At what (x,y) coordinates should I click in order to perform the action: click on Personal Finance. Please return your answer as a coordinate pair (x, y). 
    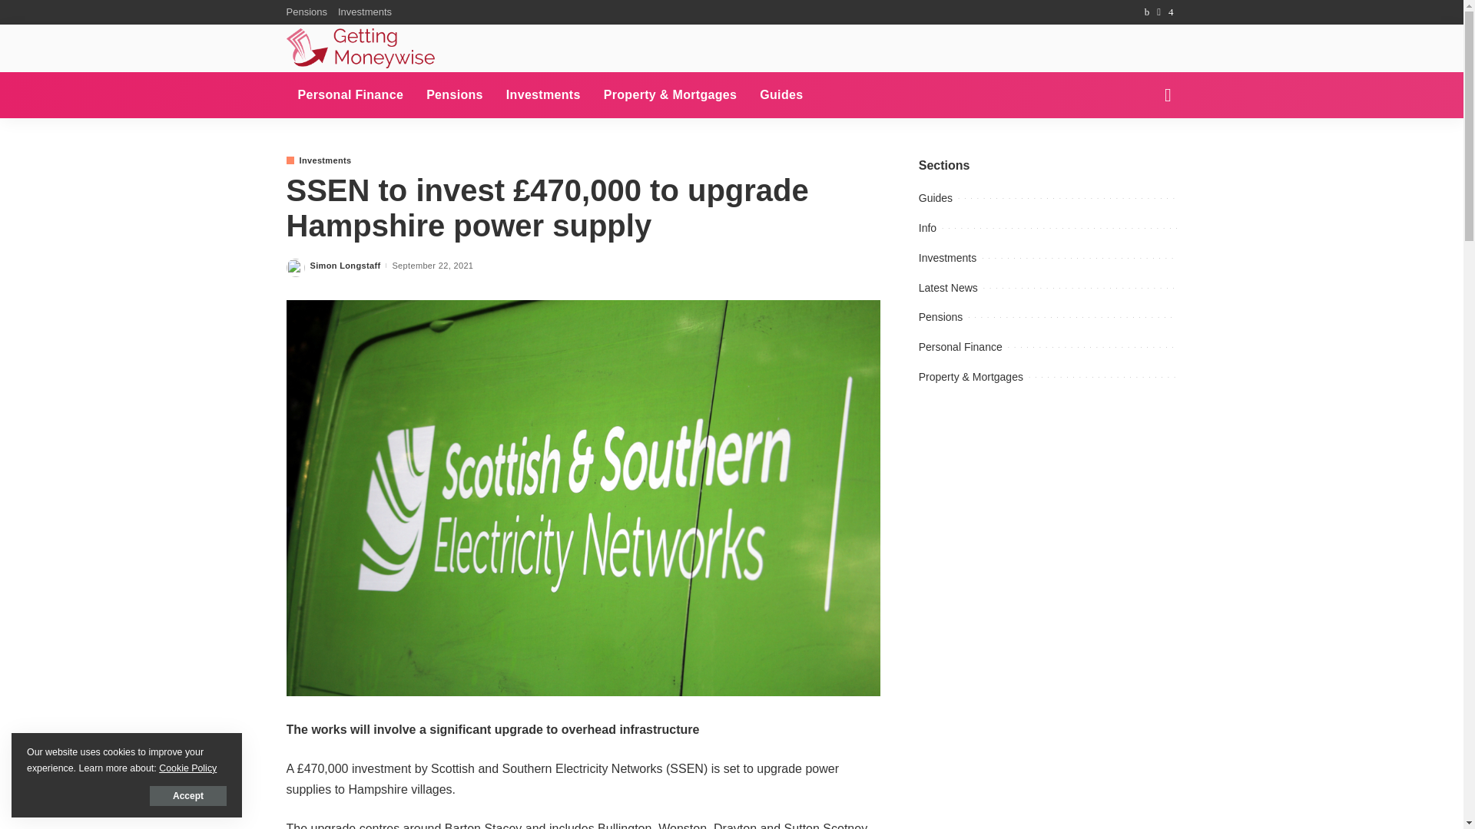
    Looking at the image, I should click on (350, 95).